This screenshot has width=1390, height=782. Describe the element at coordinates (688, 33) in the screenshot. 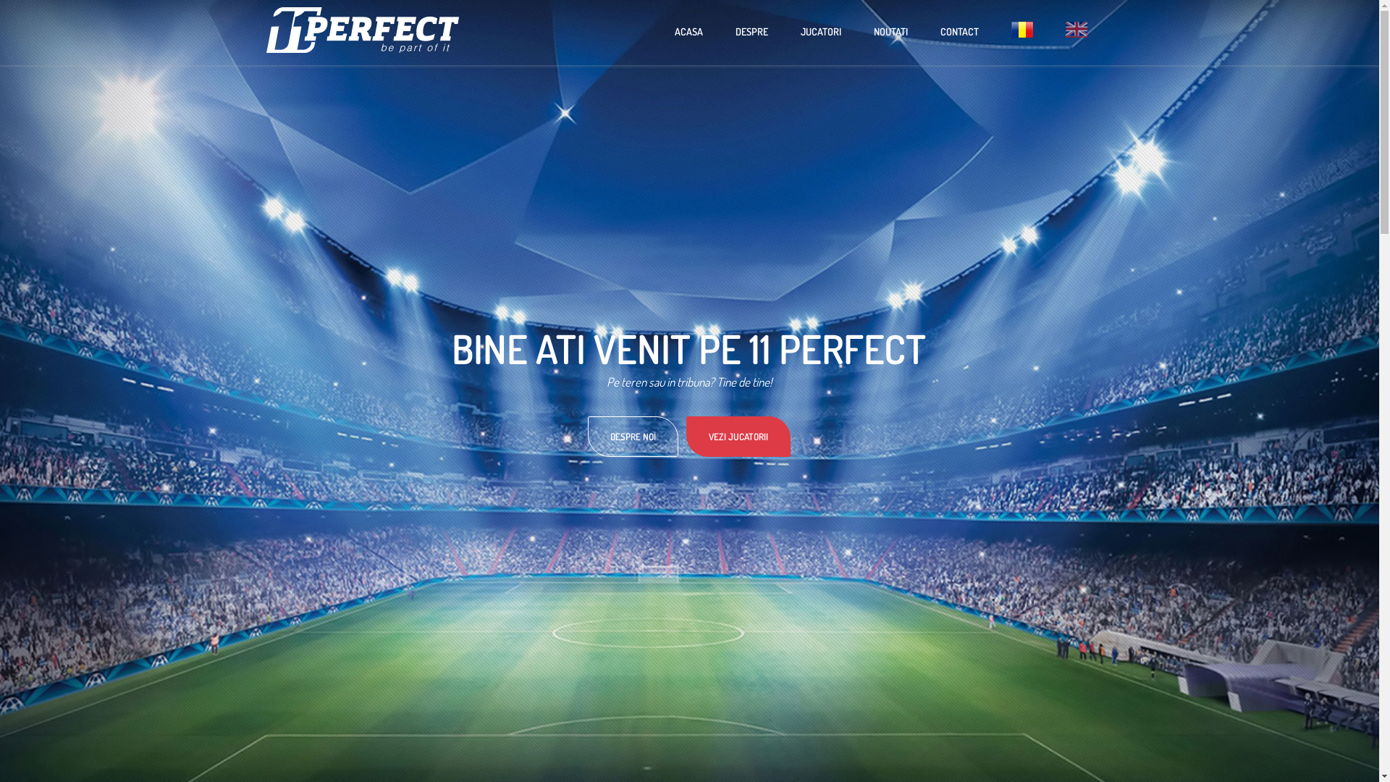

I see `ACASA` at that location.